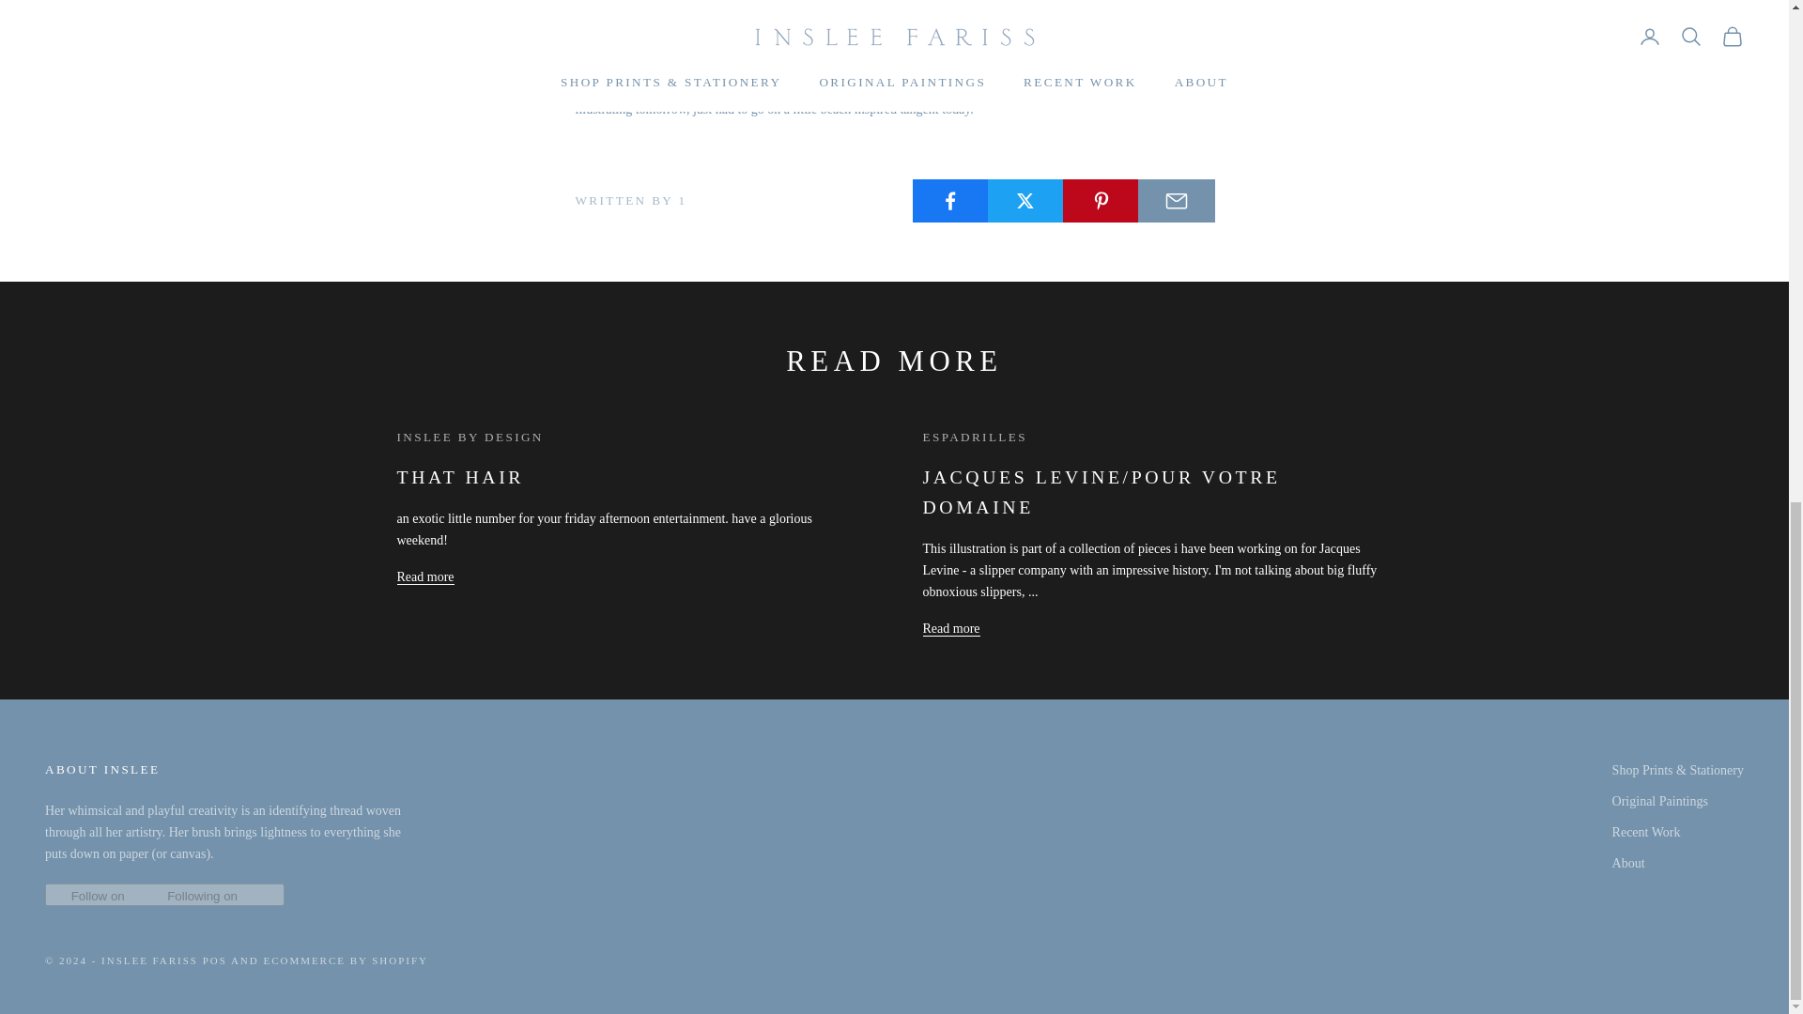 This screenshot has height=1014, width=1803. What do you see at coordinates (1645, 832) in the screenshot?
I see `Recent Work` at bounding box center [1645, 832].